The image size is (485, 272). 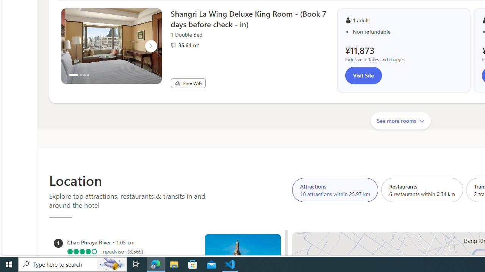 What do you see at coordinates (335, 190) in the screenshot?
I see `Attractions 10 attractions within 25.97 km` at bounding box center [335, 190].